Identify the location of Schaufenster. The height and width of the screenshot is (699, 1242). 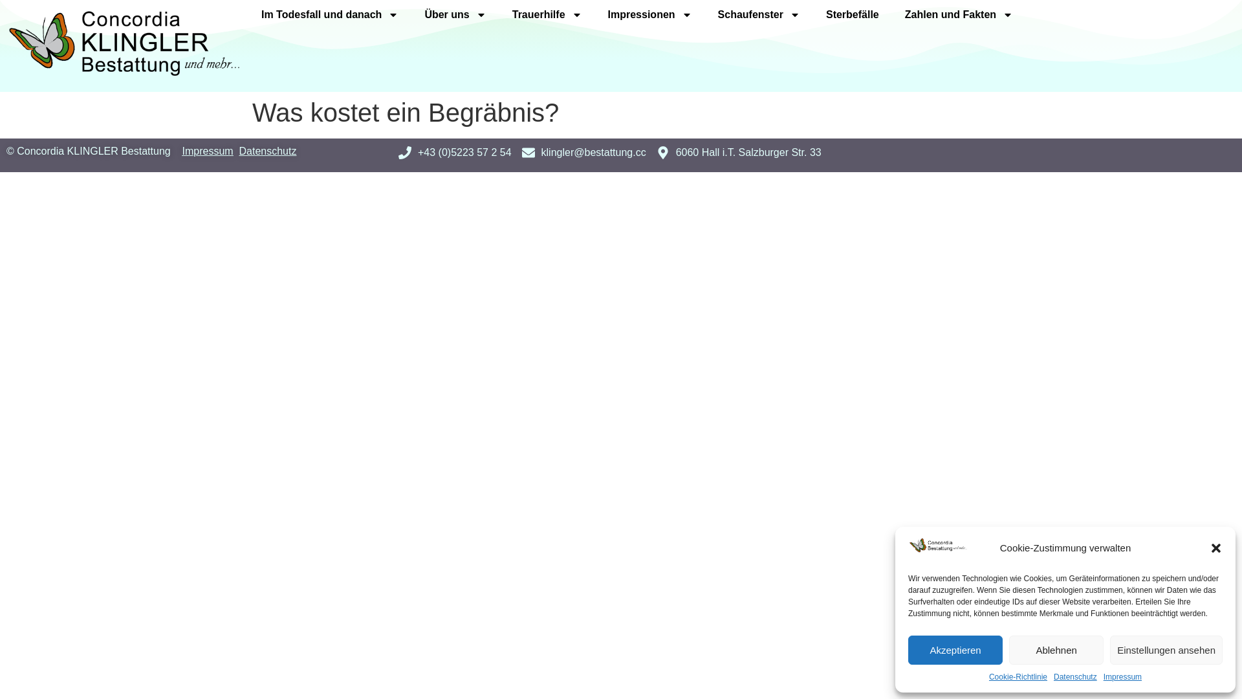
(759, 15).